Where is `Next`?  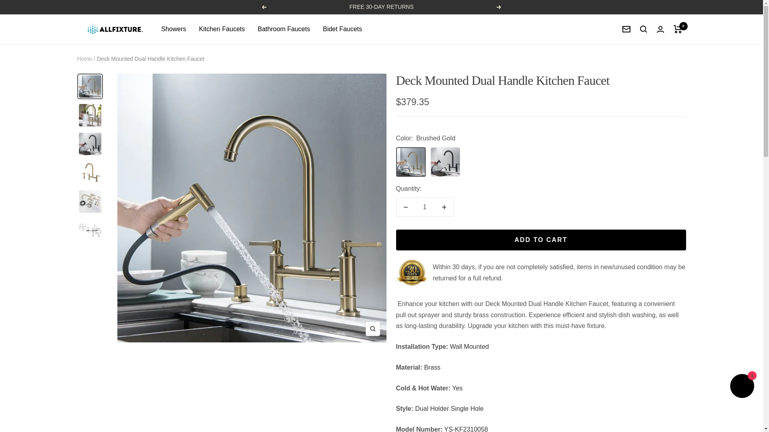
Next is located at coordinates (499, 7).